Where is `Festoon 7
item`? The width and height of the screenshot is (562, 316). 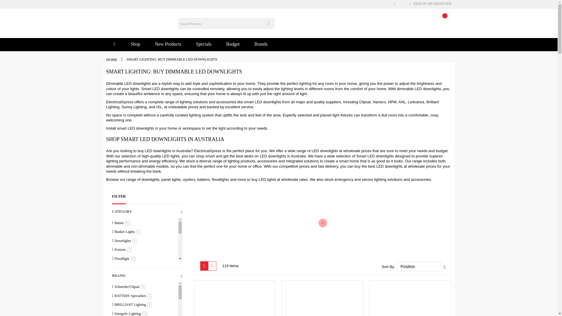
Festoon 7
item is located at coordinates (123, 250).